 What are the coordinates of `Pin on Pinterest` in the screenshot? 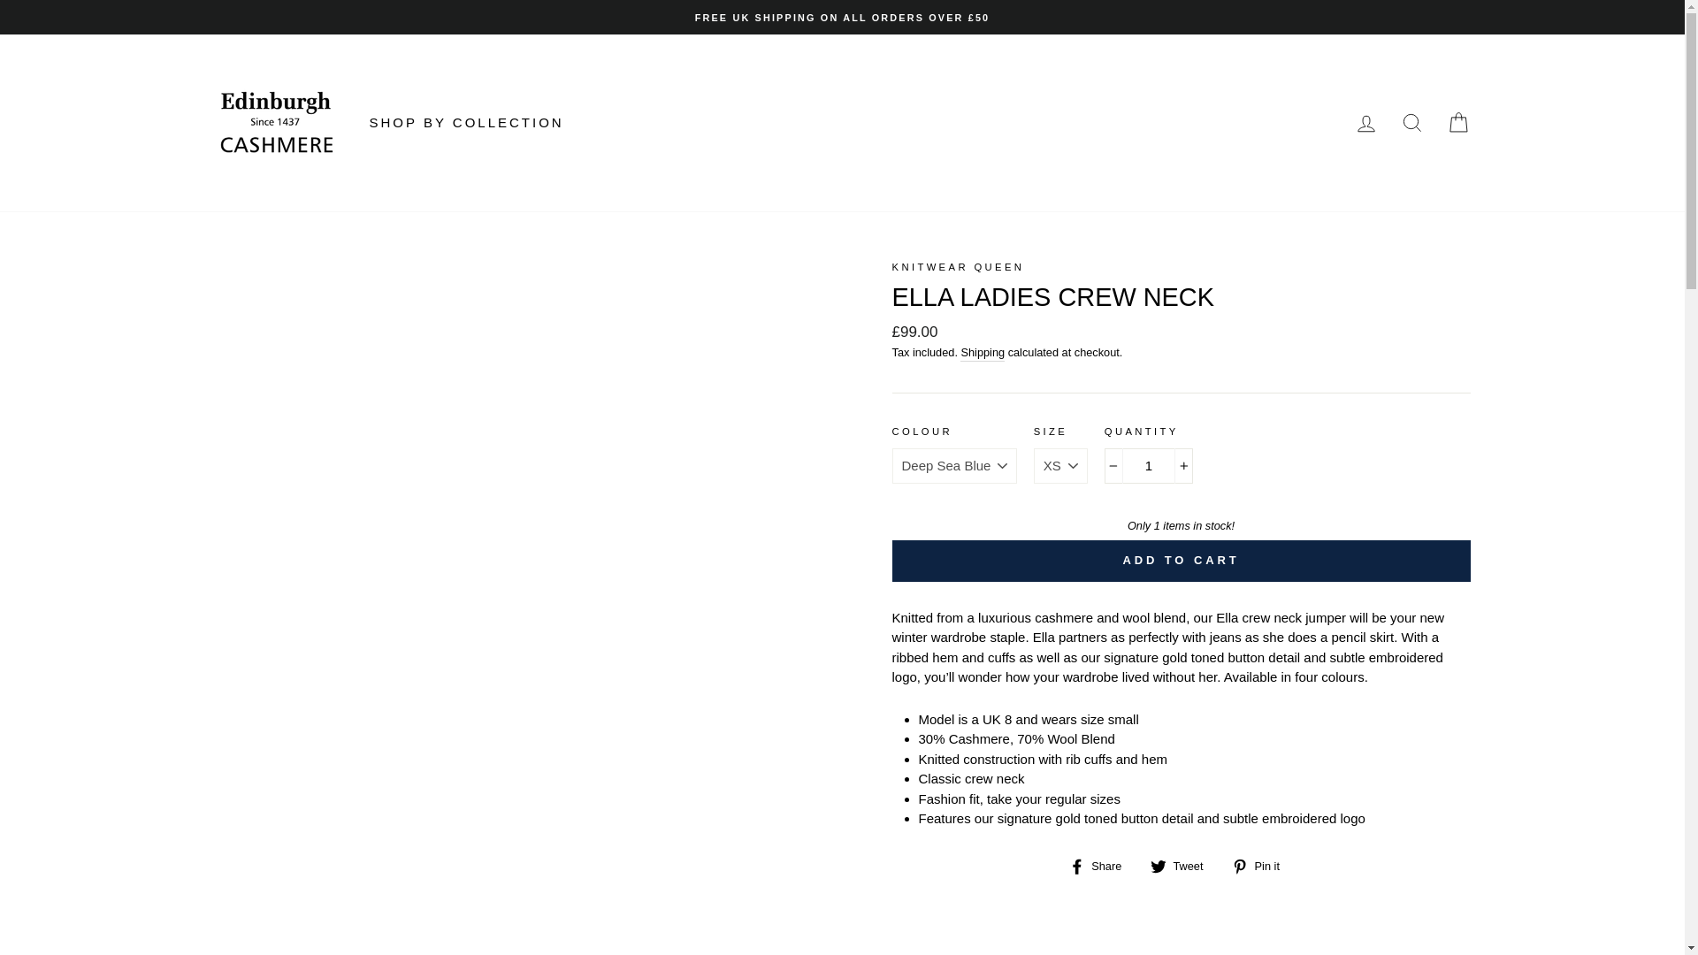 It's located at (1262, 866).